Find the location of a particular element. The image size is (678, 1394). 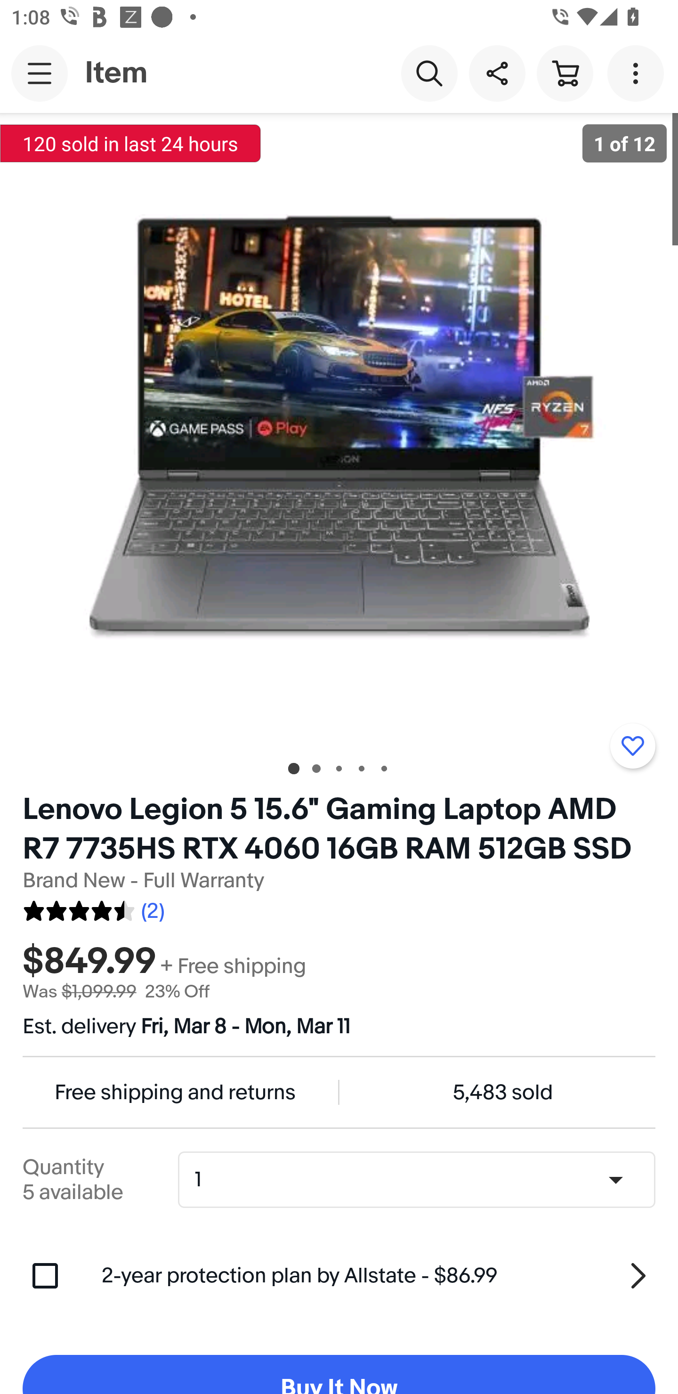

Main navigation, open is located at coordinates (40, 73).